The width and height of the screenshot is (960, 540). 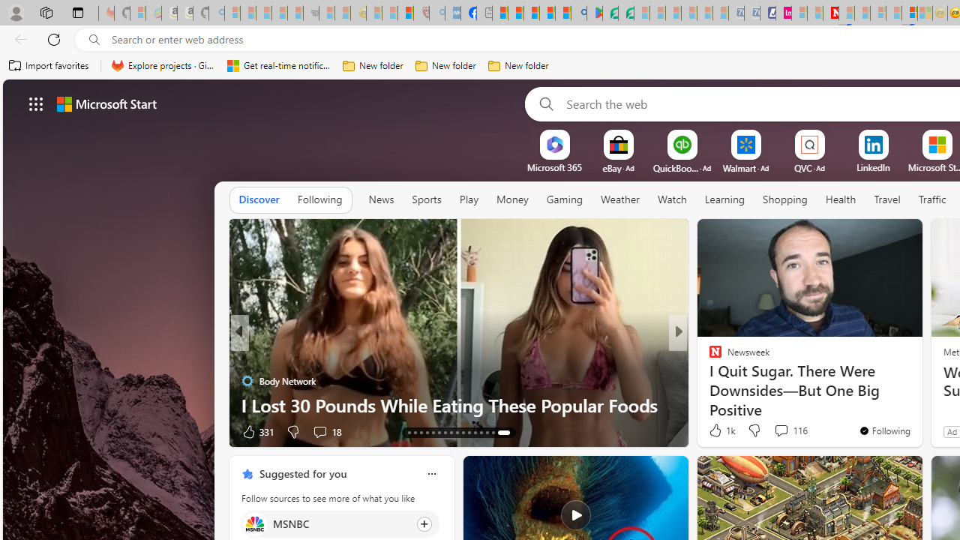 I want to click on Suggested for you, so click(x=303, y=473).